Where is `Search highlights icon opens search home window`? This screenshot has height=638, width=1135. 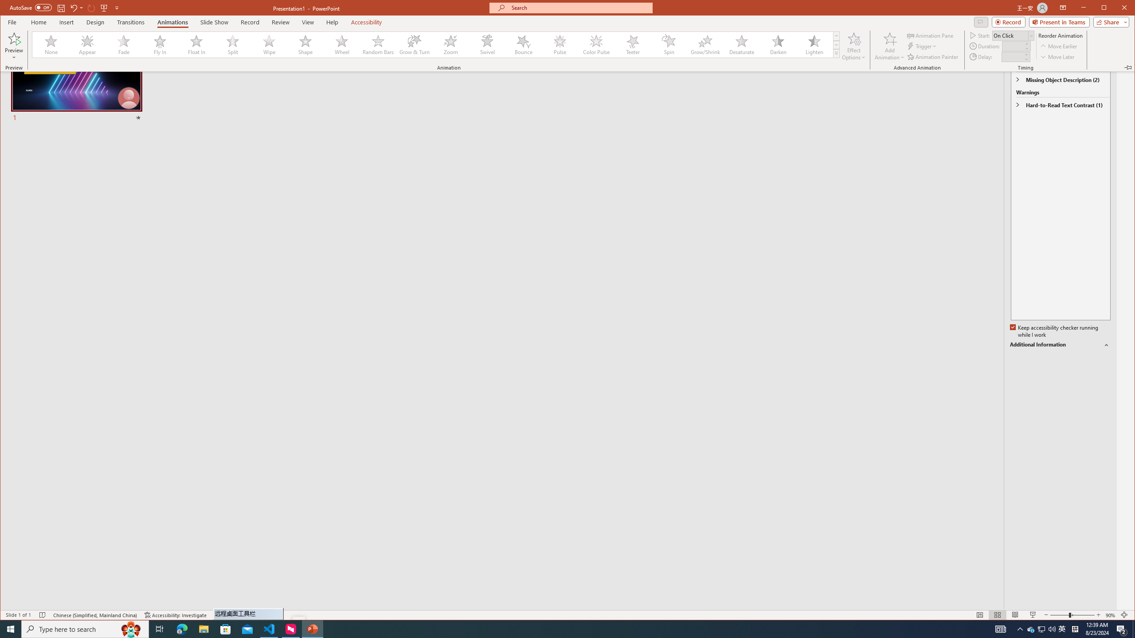 Search highlights icon opens search home window is located at coordinates (131, 629).